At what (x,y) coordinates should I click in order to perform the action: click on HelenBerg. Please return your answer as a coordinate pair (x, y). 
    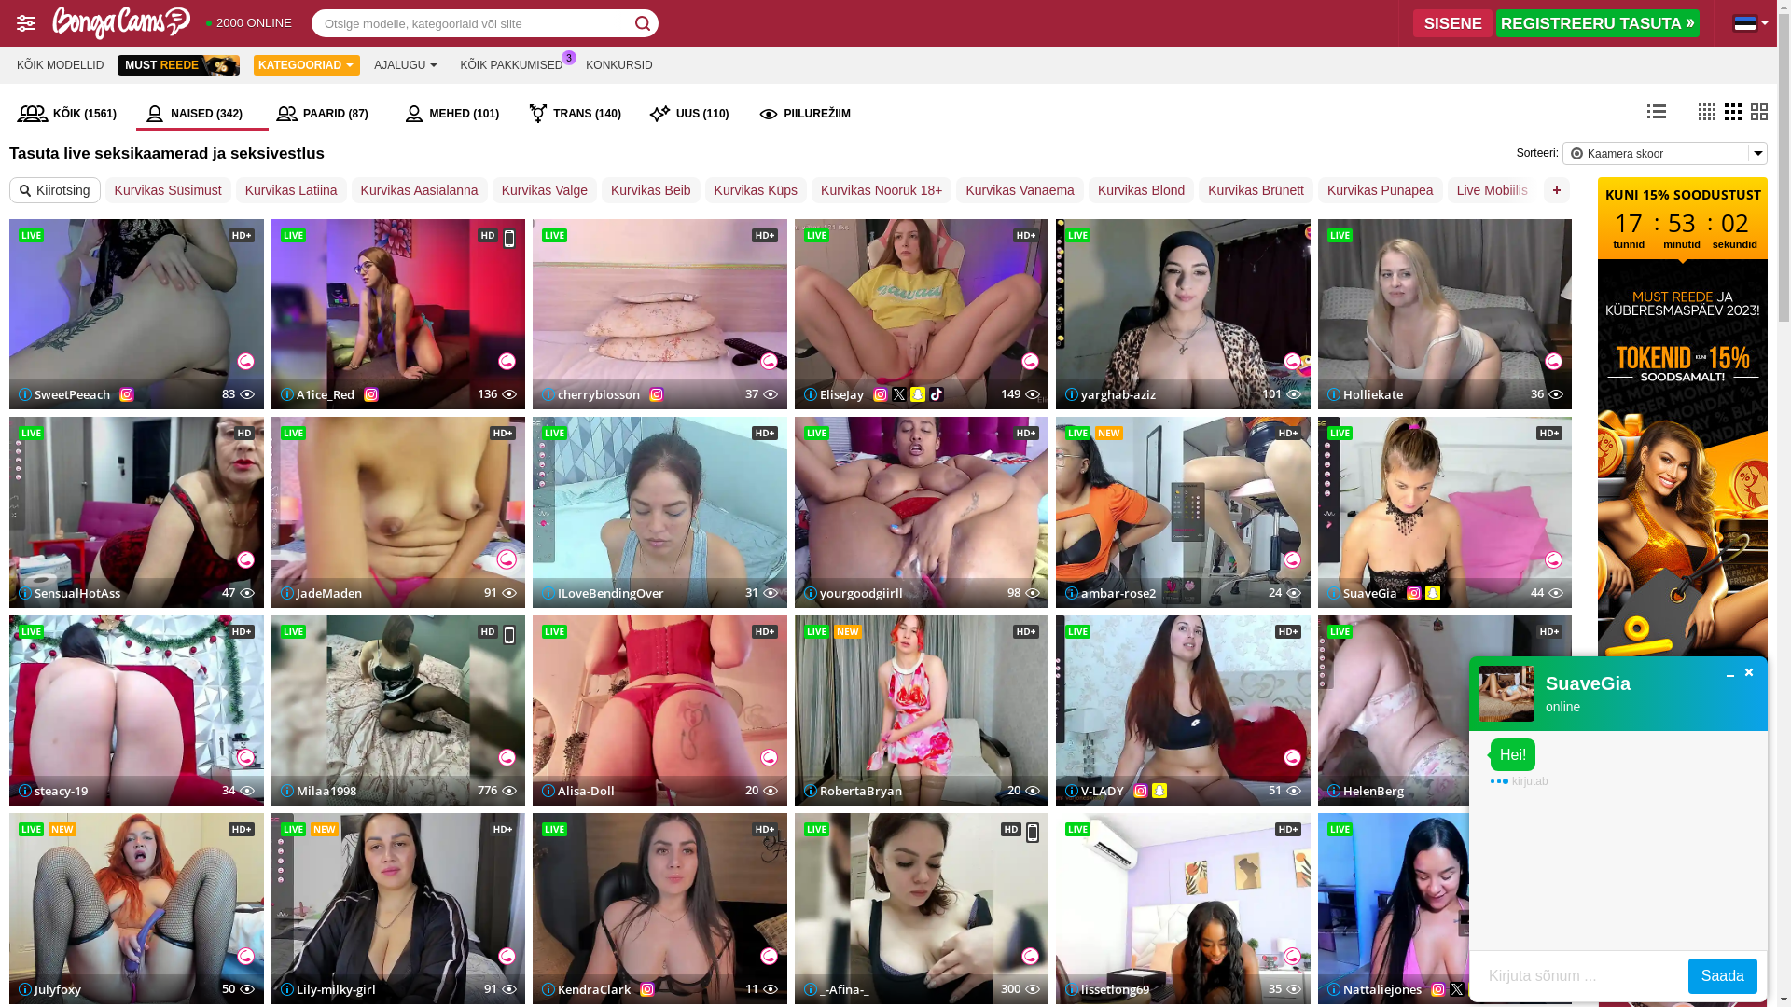
    Looking at the image, I should click on (1365, 791).